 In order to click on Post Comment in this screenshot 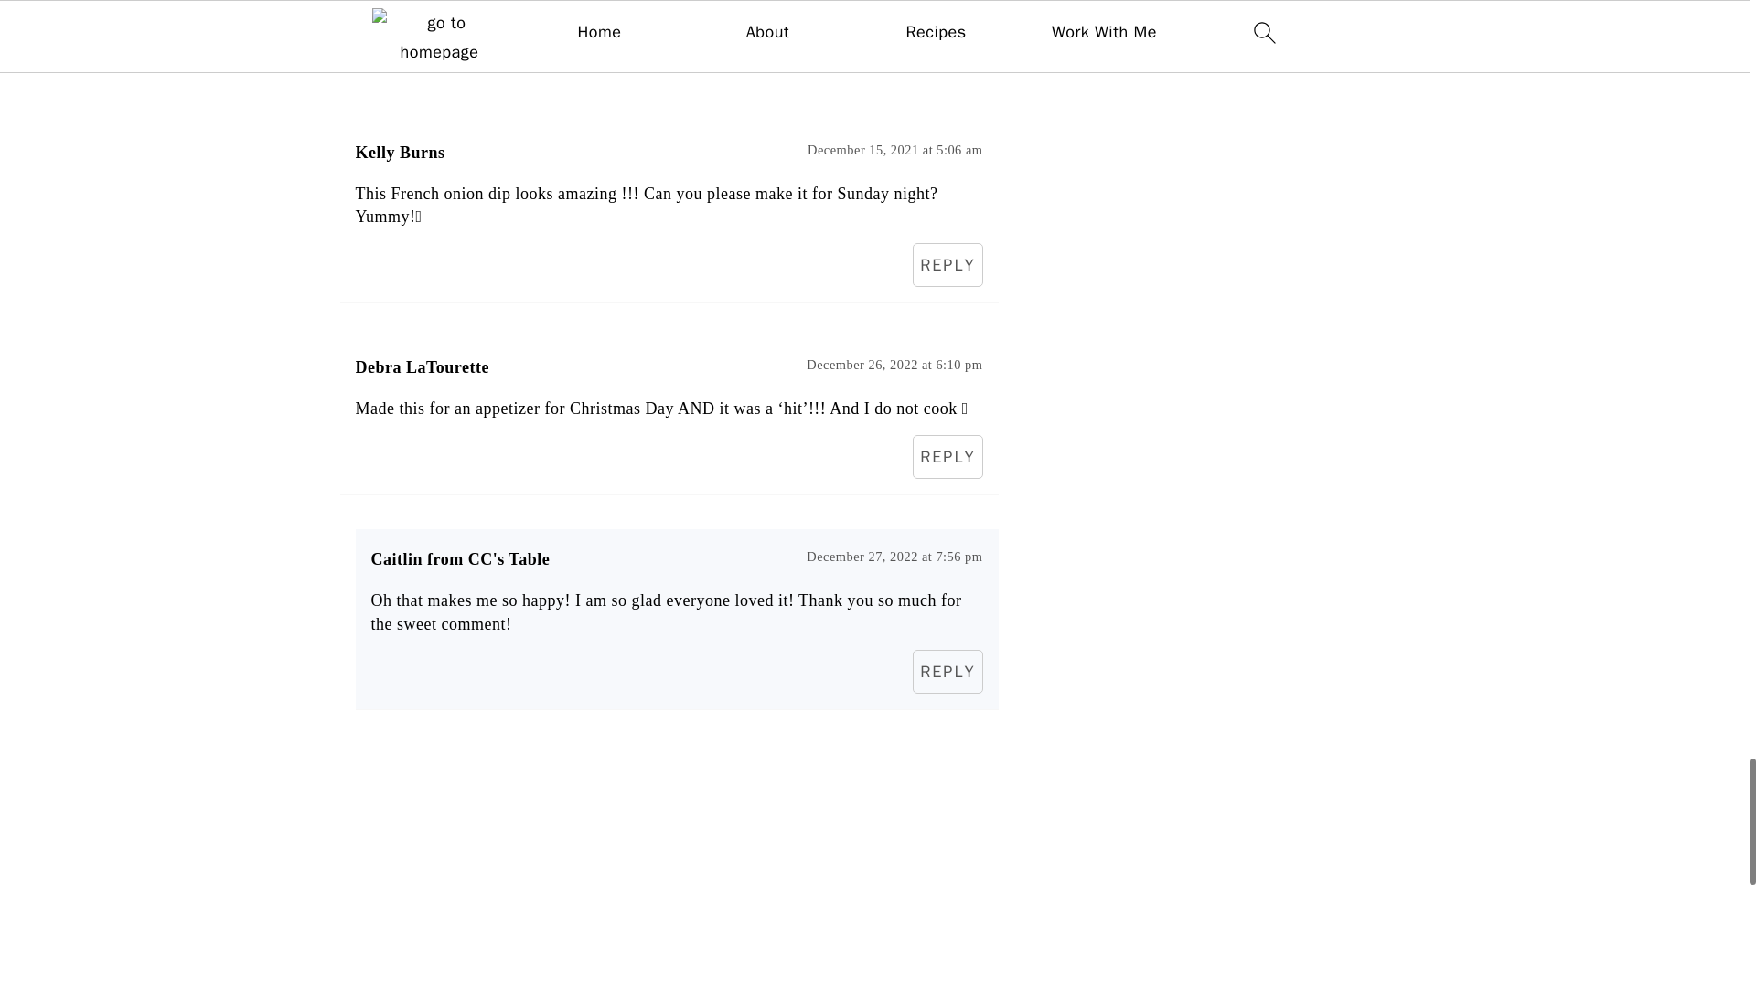, I will do `click(435, 24)`.